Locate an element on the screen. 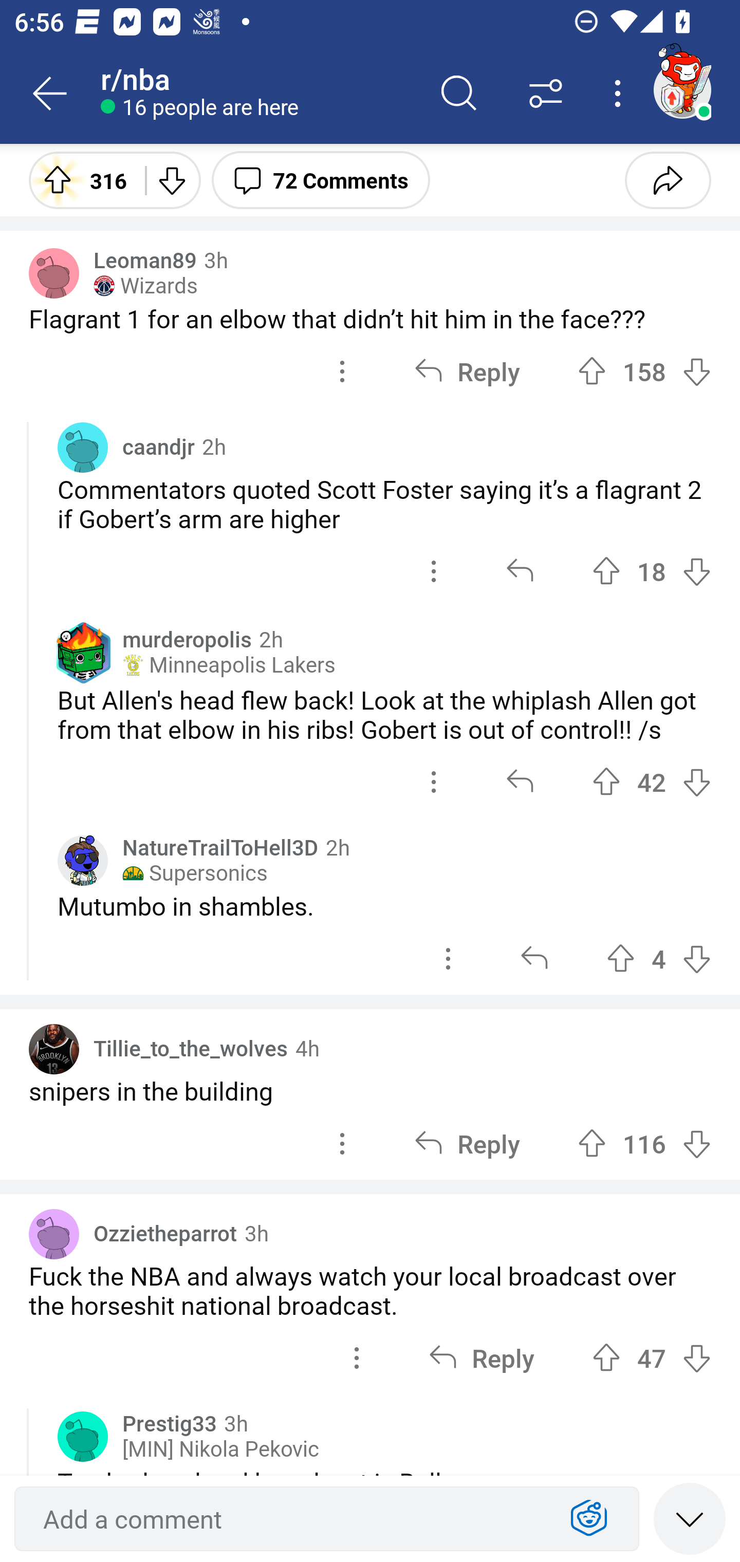  ￼ Supersonics is located at coordinates (195, 873).